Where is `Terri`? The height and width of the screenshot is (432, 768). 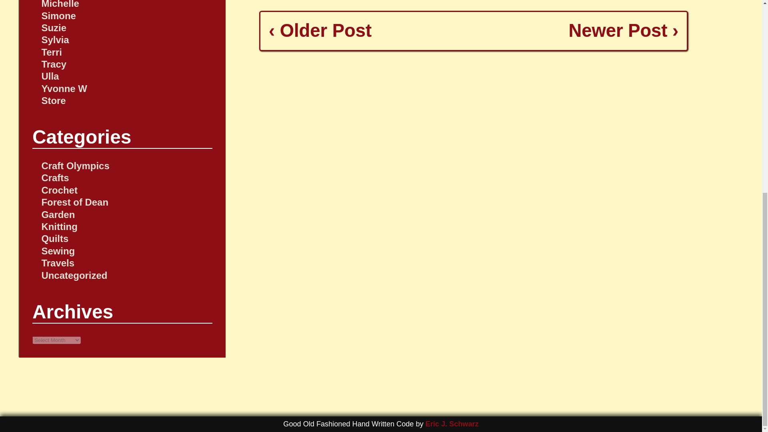 Terri is located at coordinates (51, 52).